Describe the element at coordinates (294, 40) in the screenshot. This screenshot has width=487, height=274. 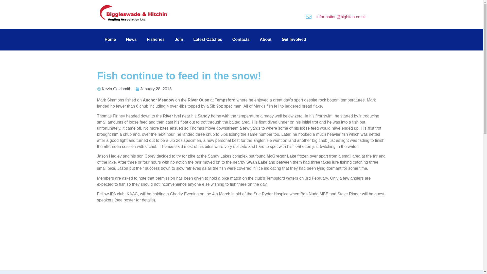
I see `Get Involved` at that location.